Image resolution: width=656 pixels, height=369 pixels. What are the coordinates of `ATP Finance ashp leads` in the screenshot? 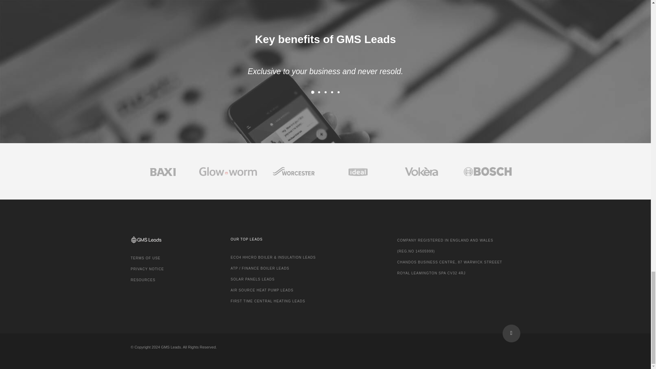 It's located at (262, 290).